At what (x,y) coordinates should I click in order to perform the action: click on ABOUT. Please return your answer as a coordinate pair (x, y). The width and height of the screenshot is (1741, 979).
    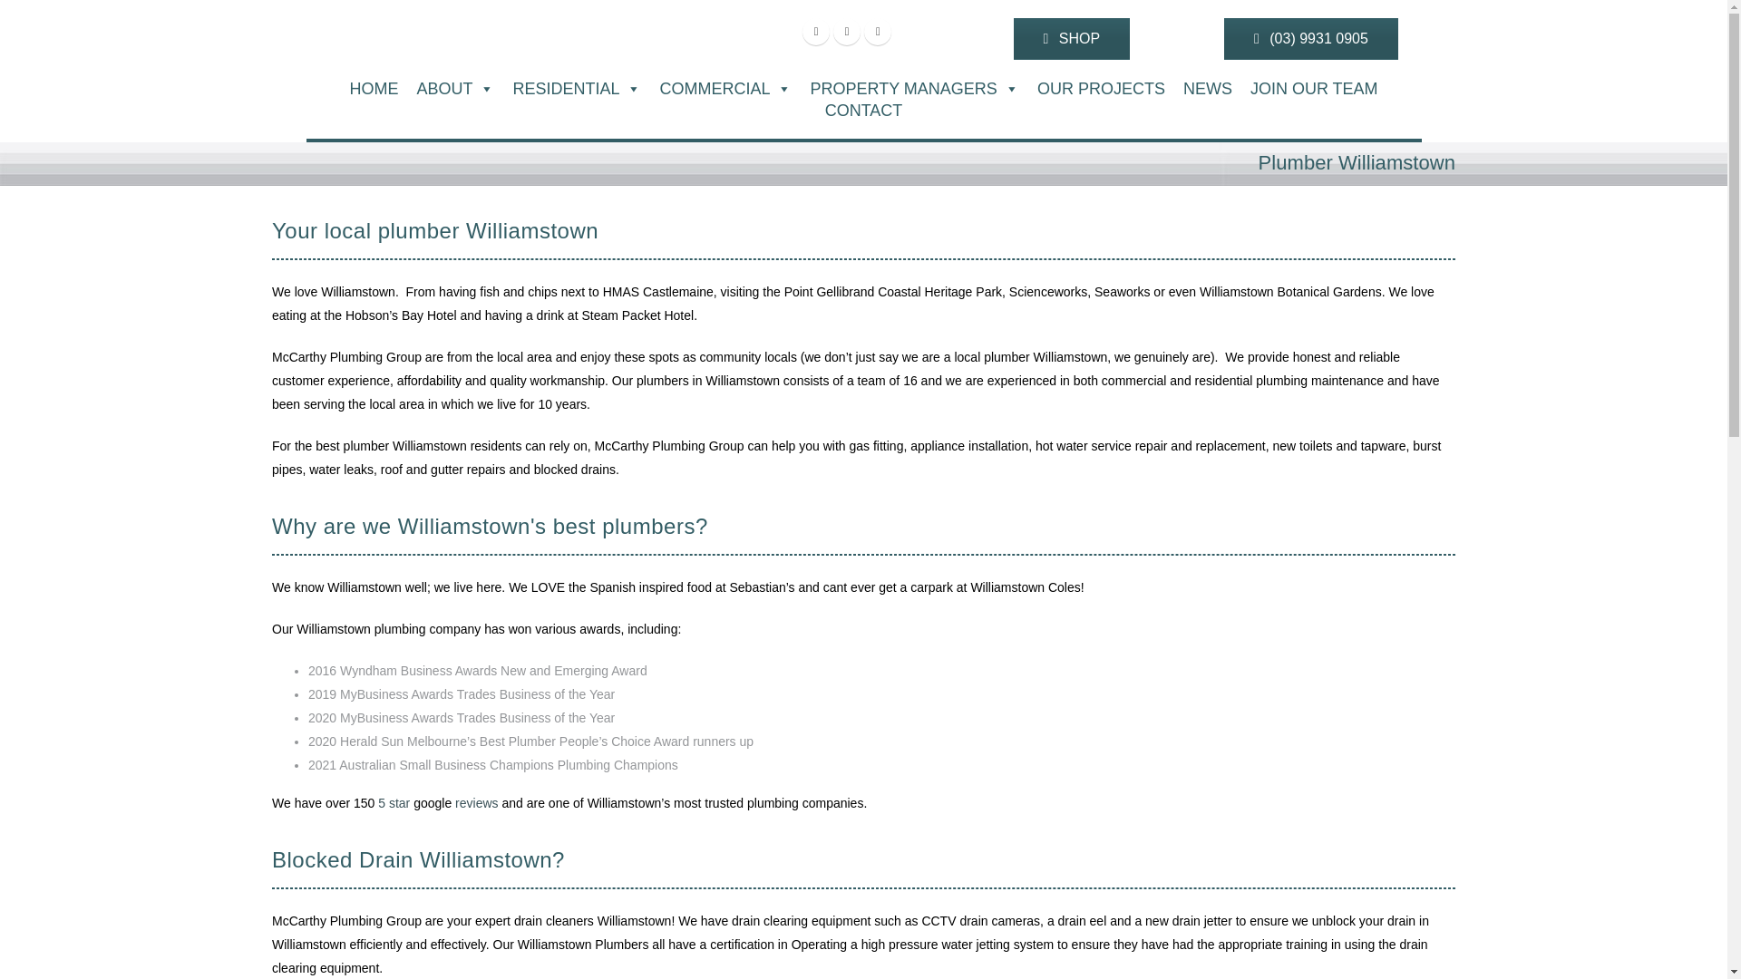
    Looking at the image, I should click on (455, 88).